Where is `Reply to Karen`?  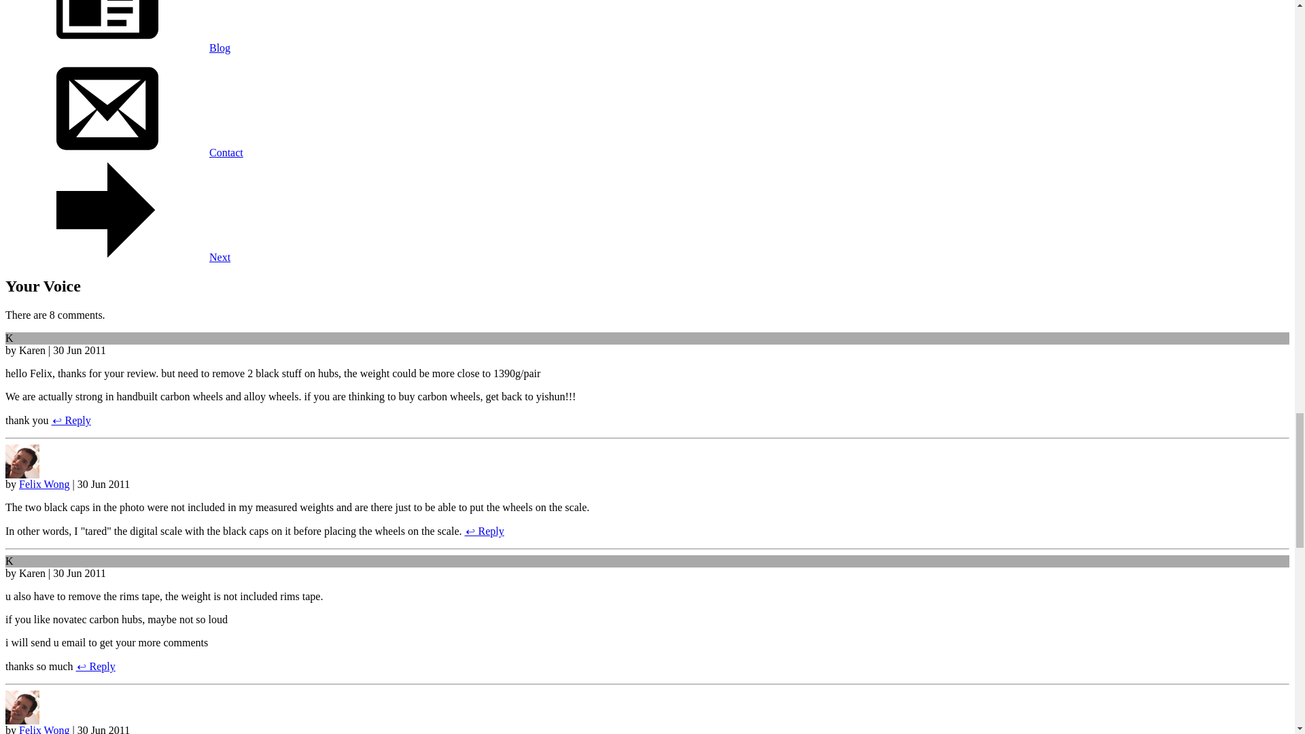 Reply to Karen is located at coordinates (95, 666).